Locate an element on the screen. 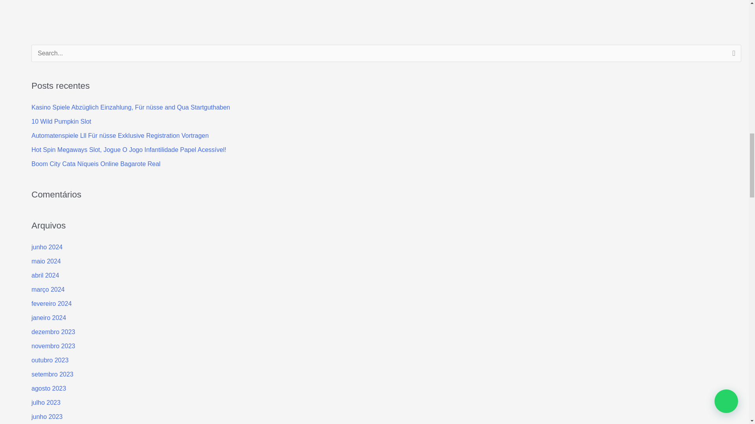  janeiro 2024 is located at coordinates (49, 318).